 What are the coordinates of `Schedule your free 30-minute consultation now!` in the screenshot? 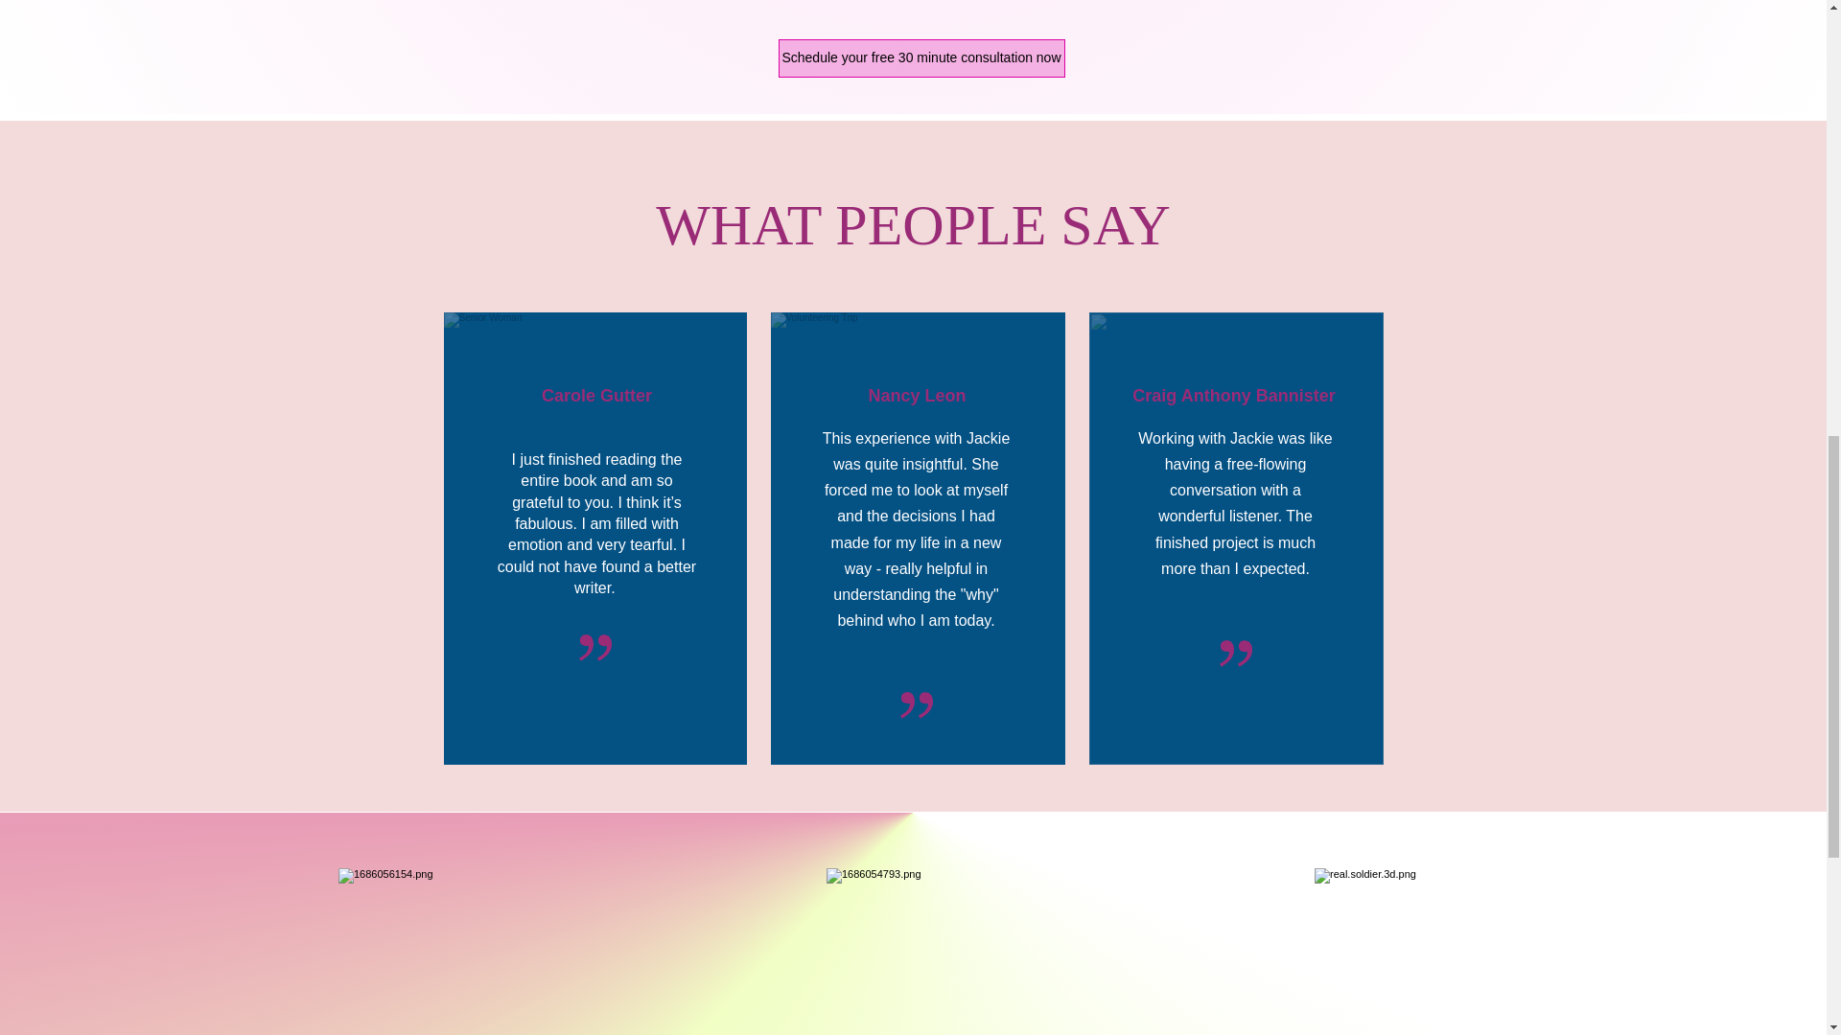 It's located at (754, 193).